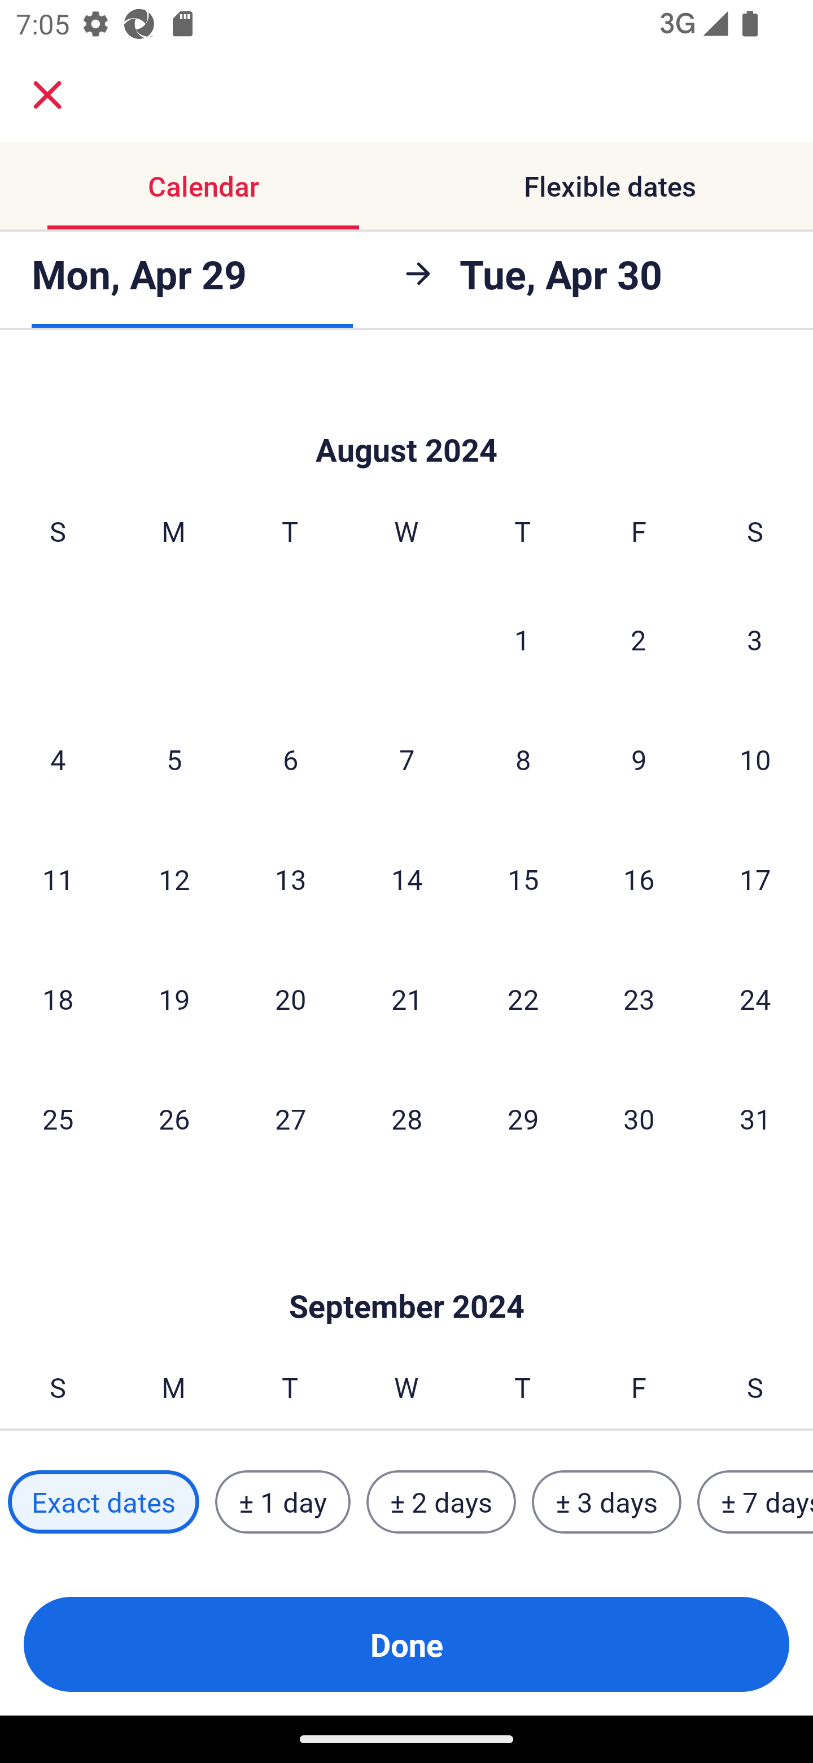 The width and height of the screenshot is (813, 1763). What do you see at coordinates (406, 758) in the screenshot?
I see `7 Wednesday, August 7, 2024` at bounding box center [406, 758].